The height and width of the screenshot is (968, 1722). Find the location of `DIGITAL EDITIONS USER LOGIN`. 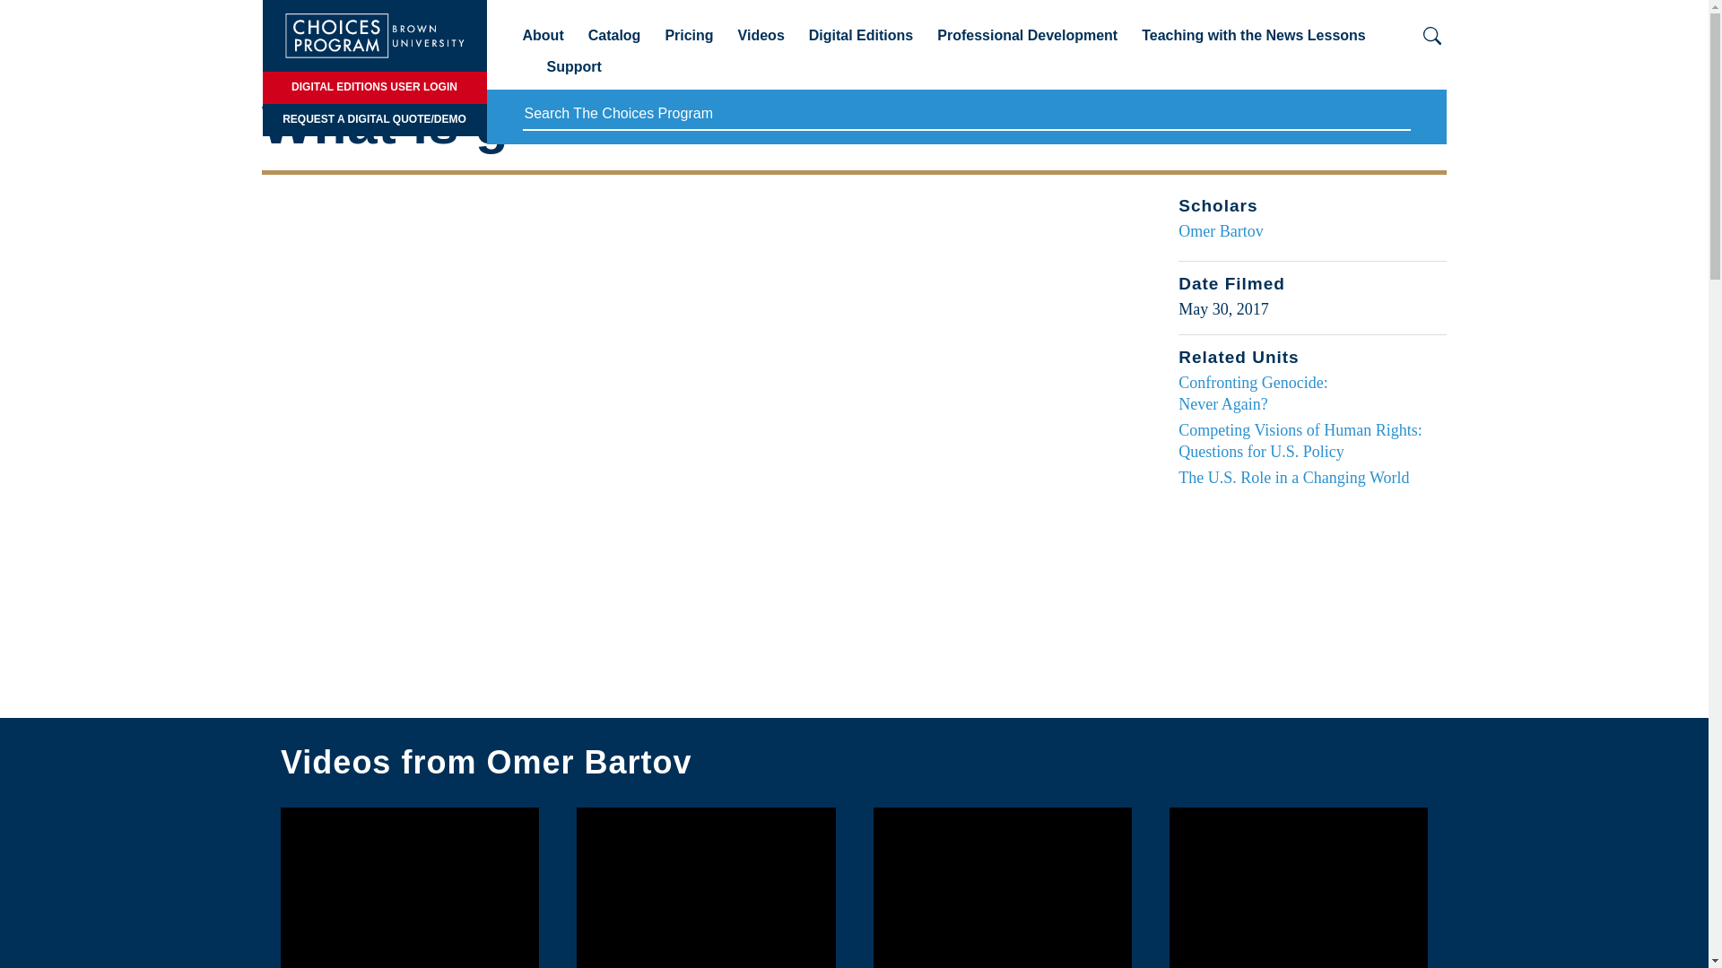

DIGITAL EDITIONS USER LOGIN is located at coordinates (373, 87).